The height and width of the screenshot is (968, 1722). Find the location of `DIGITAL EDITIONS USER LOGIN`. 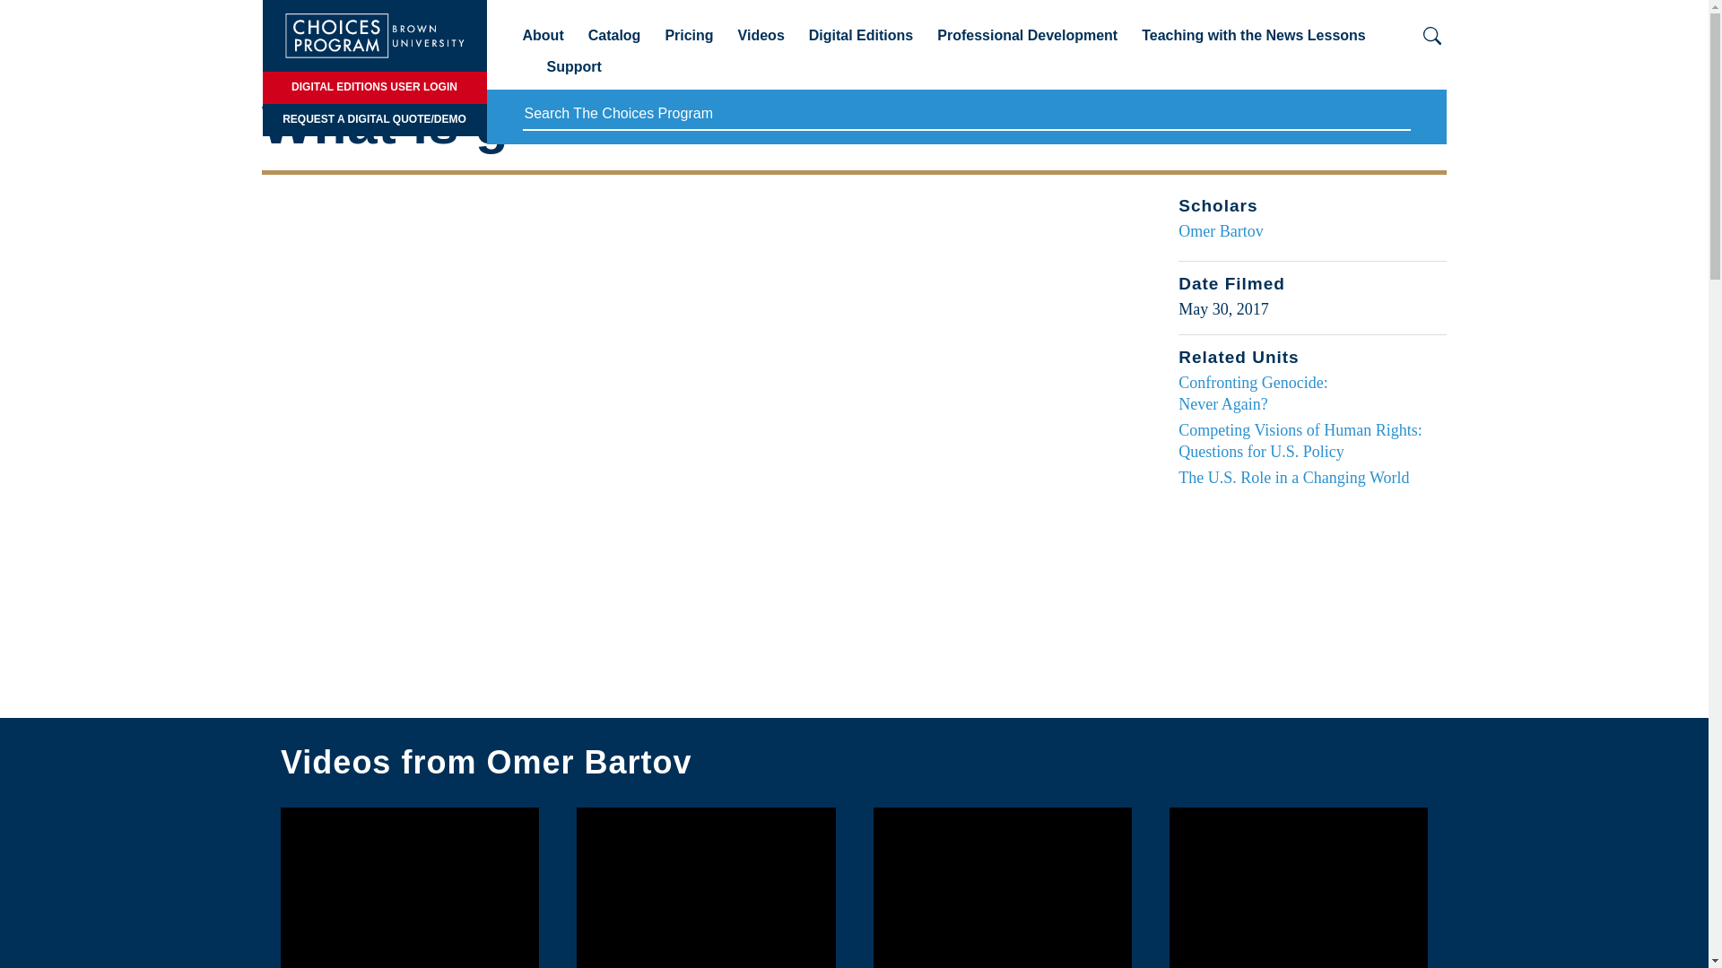

DIGITAL EDITIONS USER LOGIN is located at coordinates (373, 87).